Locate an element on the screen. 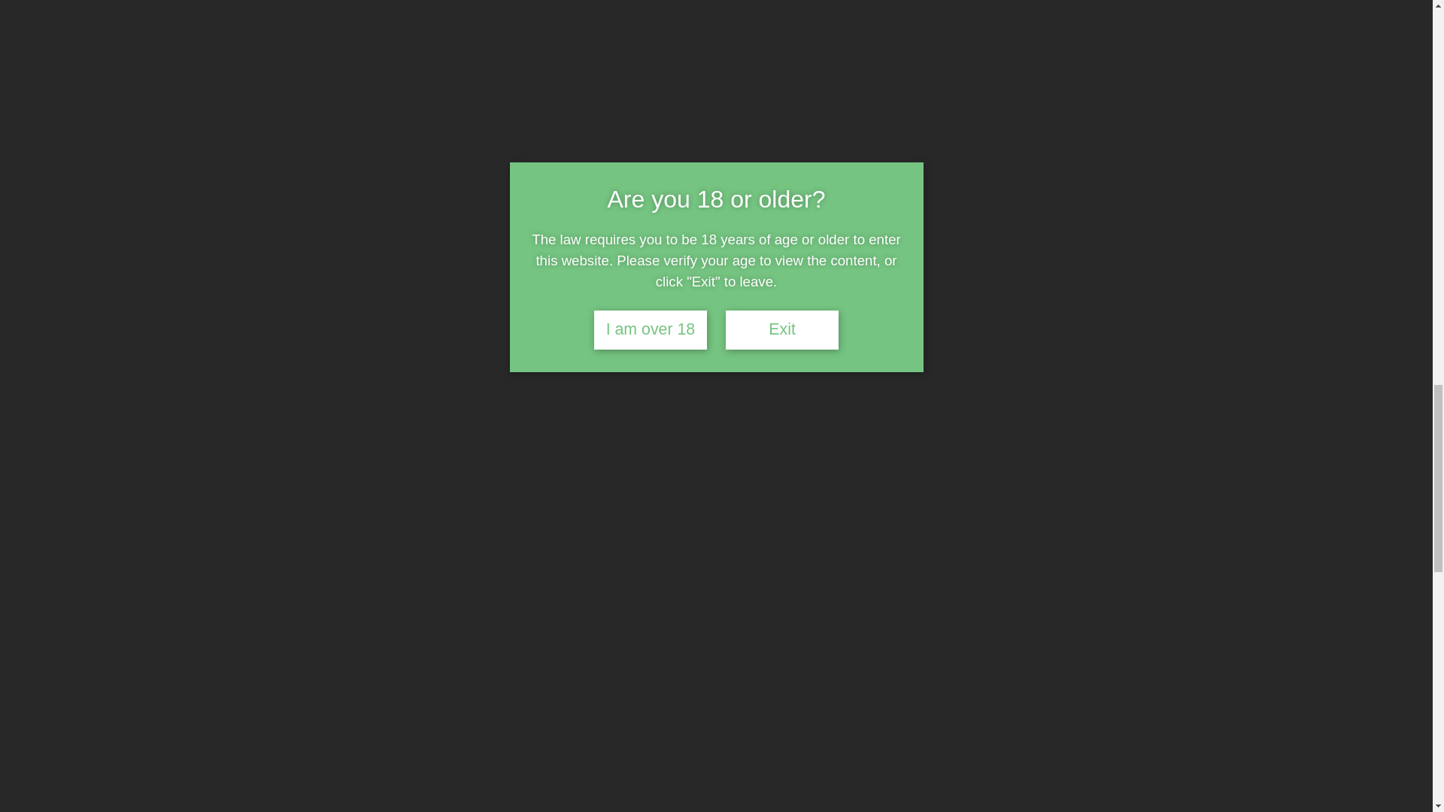  Jamaican Government Moves to Push Bamboo Industry is located at coordinates (384, 690).